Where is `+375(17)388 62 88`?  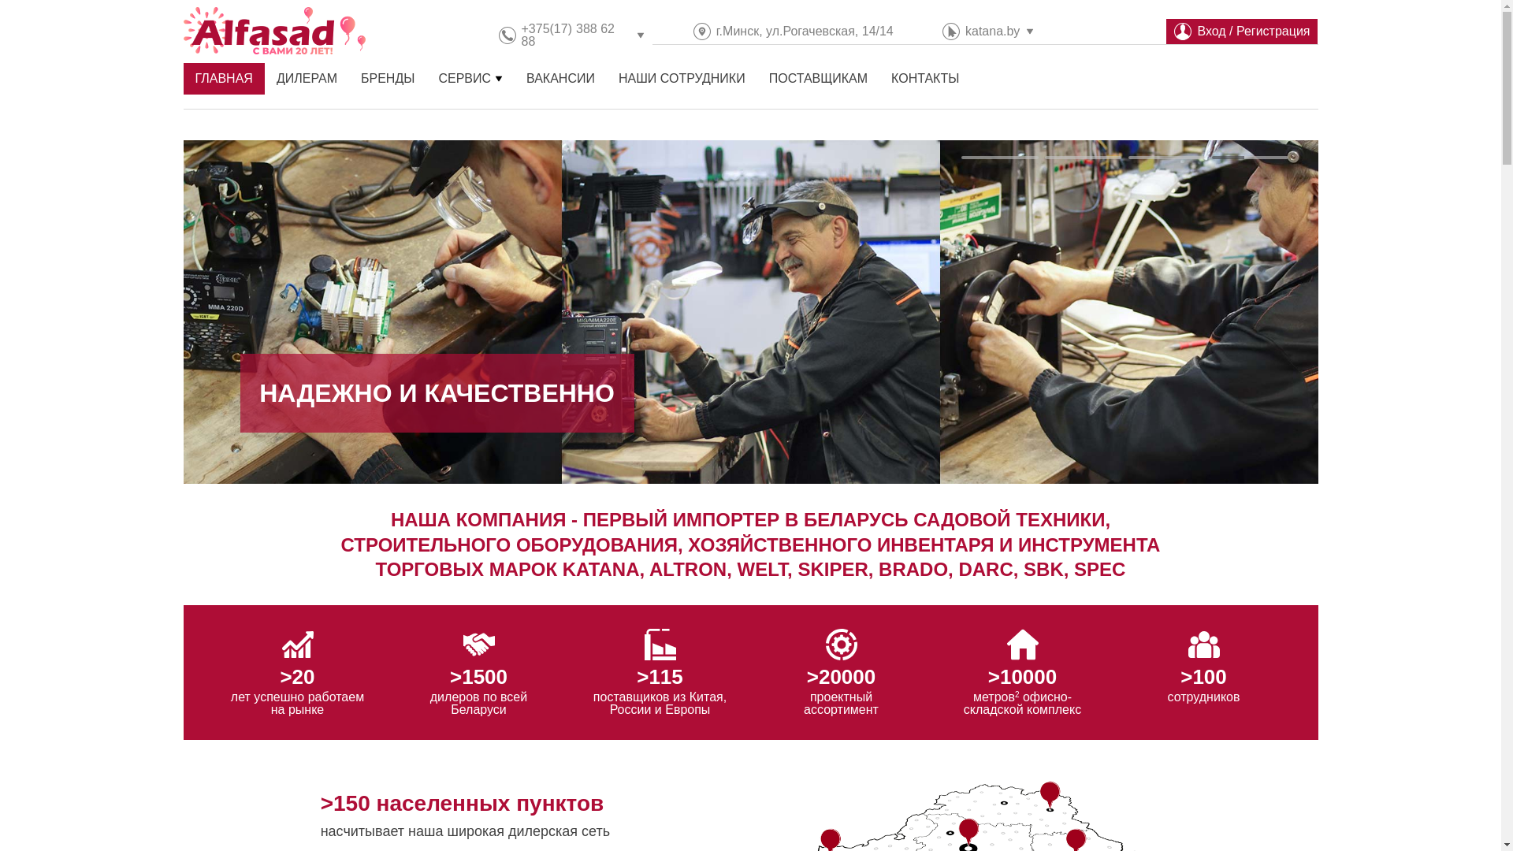 +375(17)388 62 88 is located at coordinates (576, 35).